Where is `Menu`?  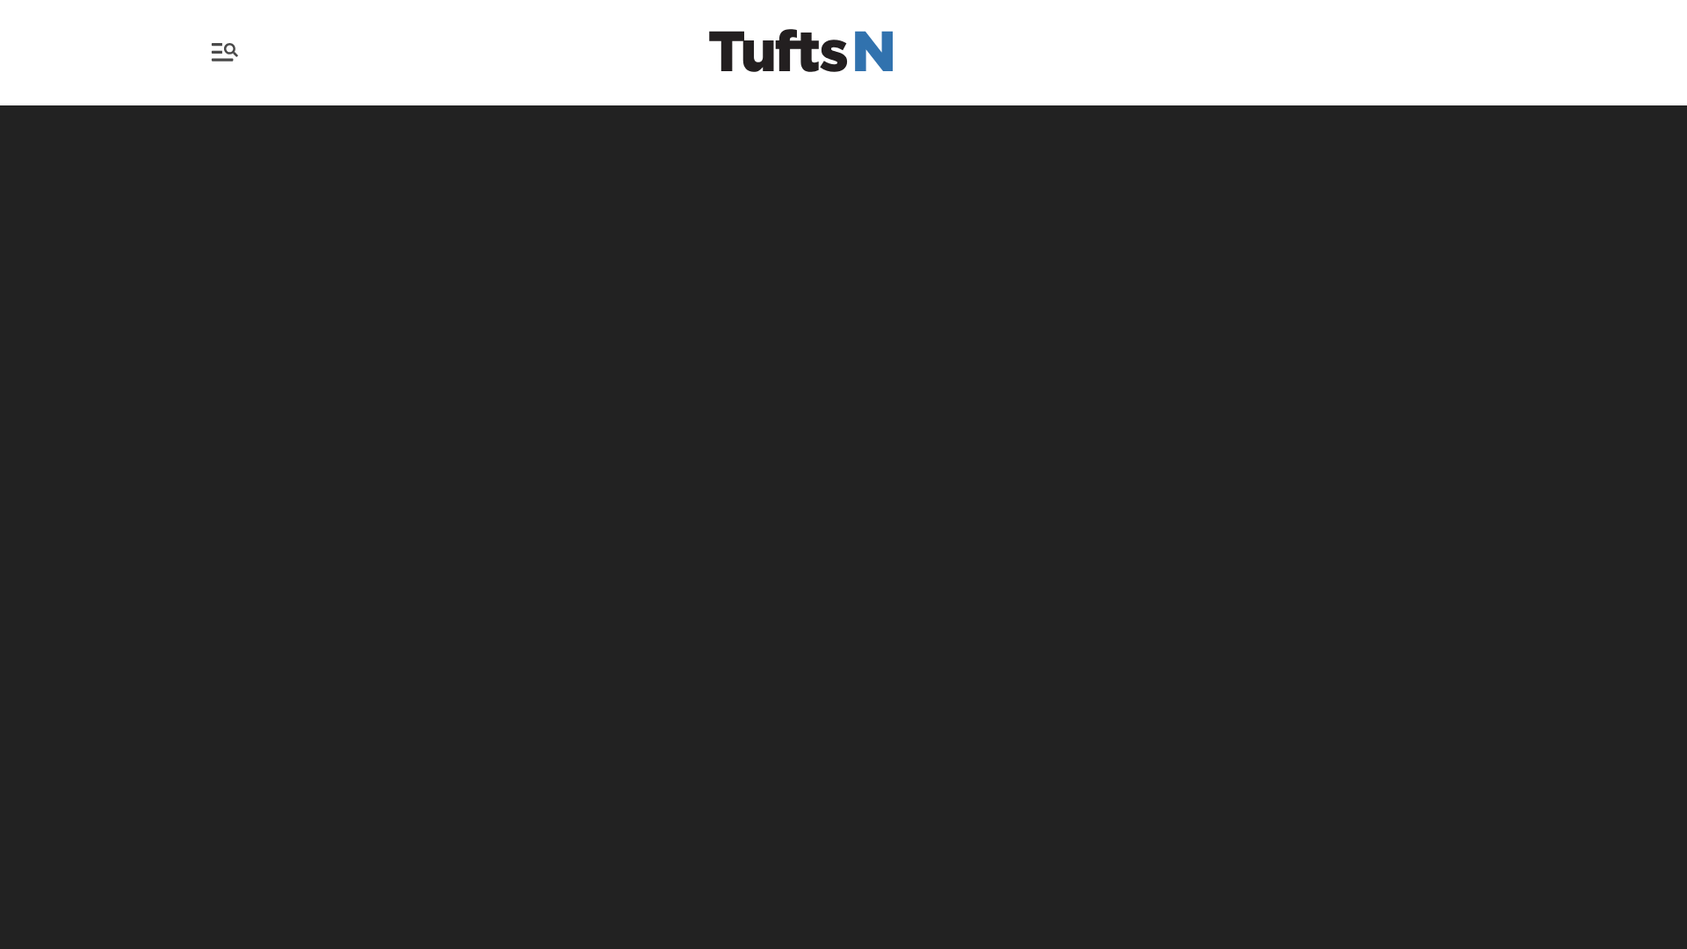
Menu is located at coordinates (228, 52).